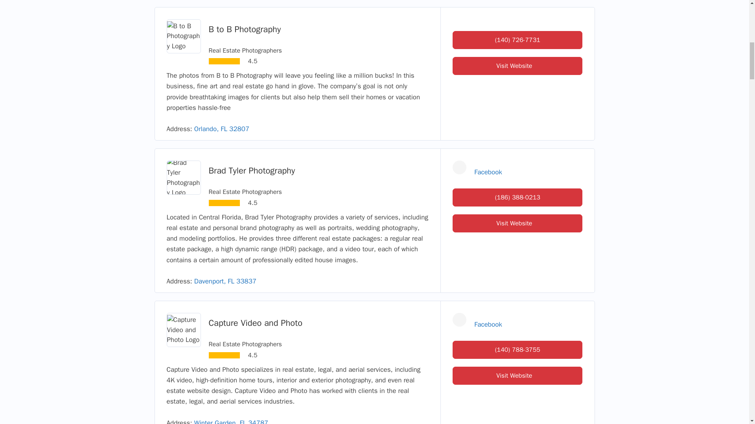 This screenshot has width=755, height=424. Describe the element at coordinates (225, 281) in the screenshot. I see `Davenport, FL 33837` at that location.